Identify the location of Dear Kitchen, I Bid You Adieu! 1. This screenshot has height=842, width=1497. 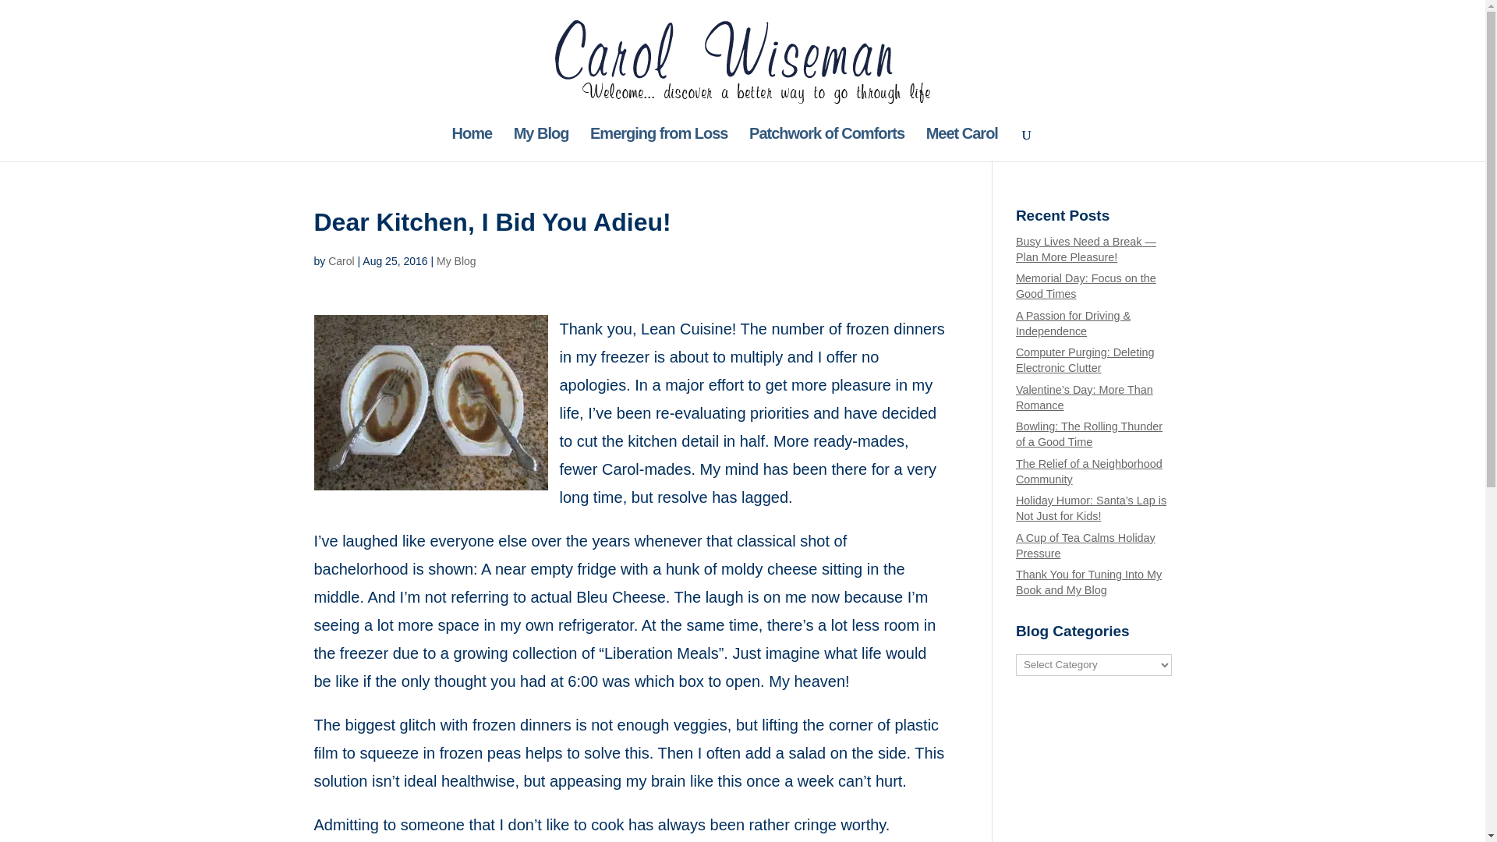
(430, 402).